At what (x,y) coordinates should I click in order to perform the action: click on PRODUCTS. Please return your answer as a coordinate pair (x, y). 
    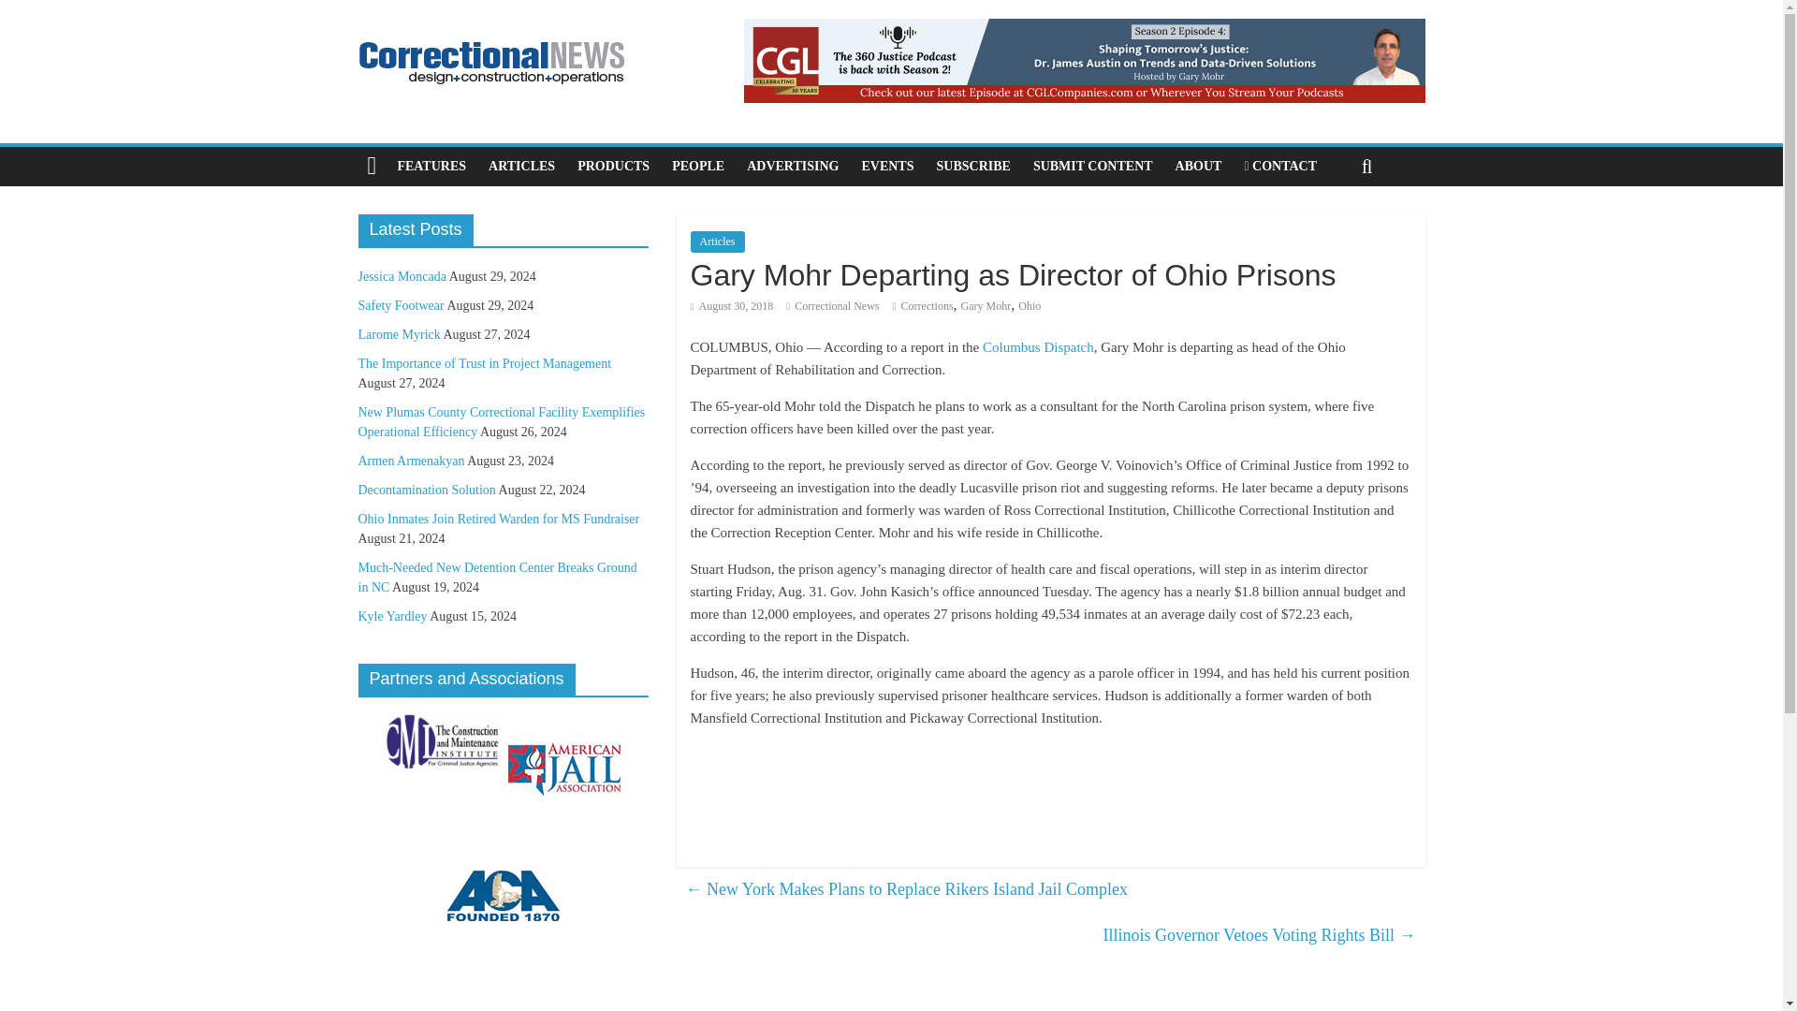
    Looking at the image, I should click on (613, 166).